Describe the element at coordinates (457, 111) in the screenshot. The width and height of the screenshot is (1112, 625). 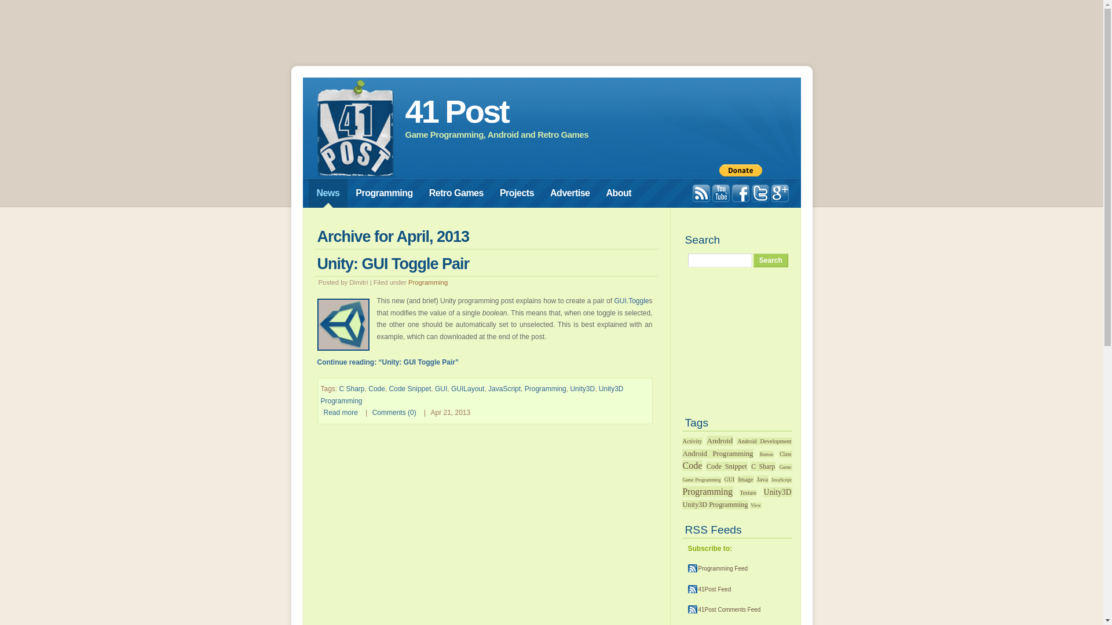
I see `41 Post` at that location.